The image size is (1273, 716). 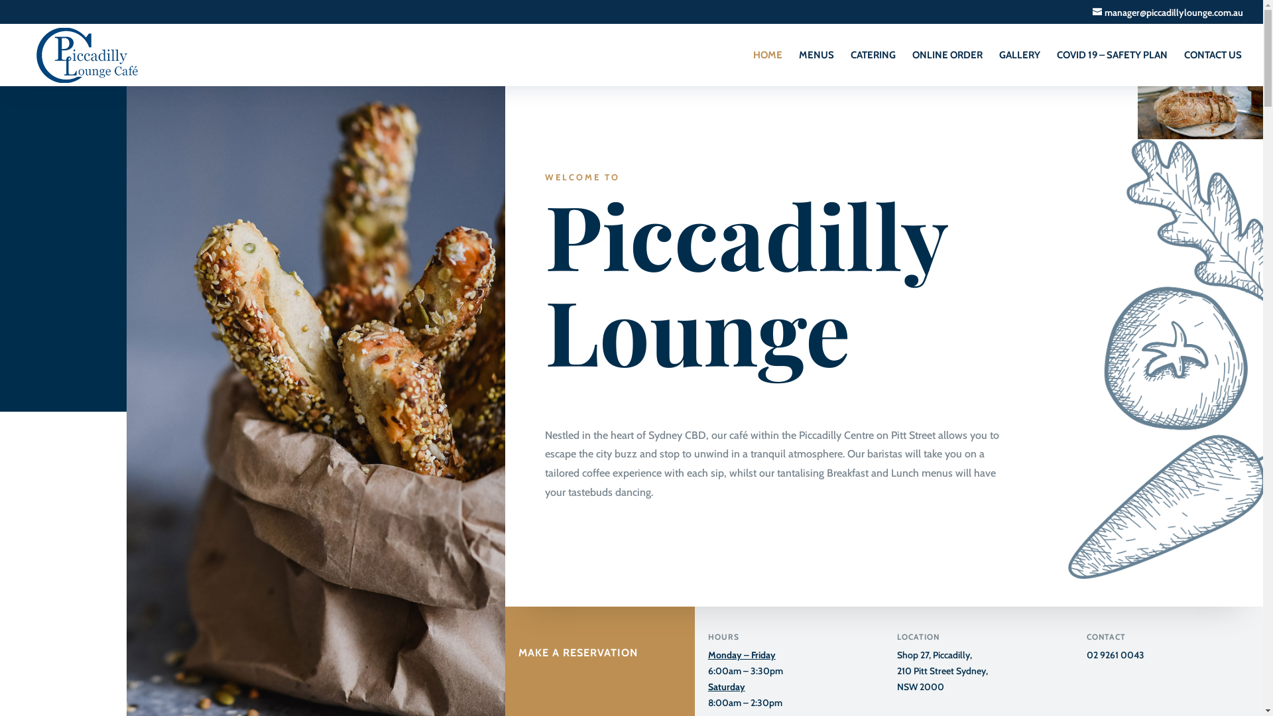 What do you see at coordinates (578, 636) in the screenshot?
I see `MAKE A RESERVATION` at bounding box center [578, 636].